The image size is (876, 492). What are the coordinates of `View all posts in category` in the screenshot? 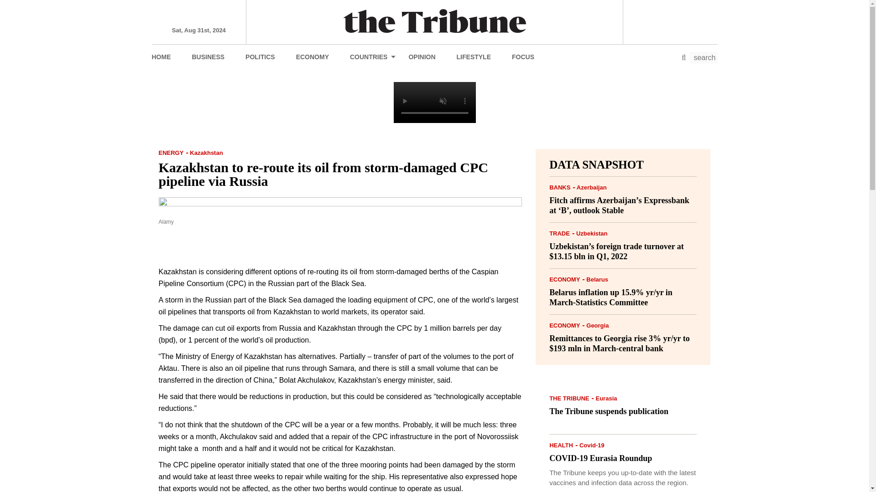 It's located at (171, 153).